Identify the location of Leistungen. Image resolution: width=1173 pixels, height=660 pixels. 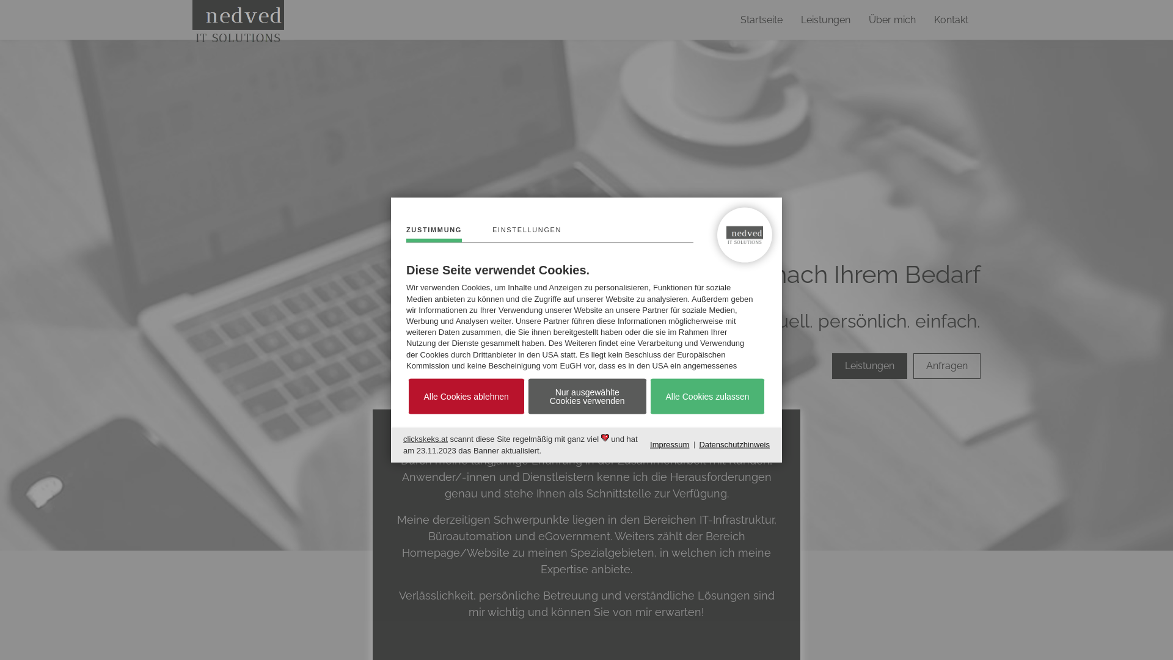
(870, 366).